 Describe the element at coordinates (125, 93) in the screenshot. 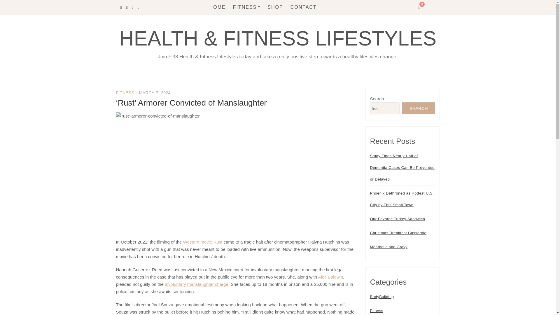

I see `FITNESS` at that location.